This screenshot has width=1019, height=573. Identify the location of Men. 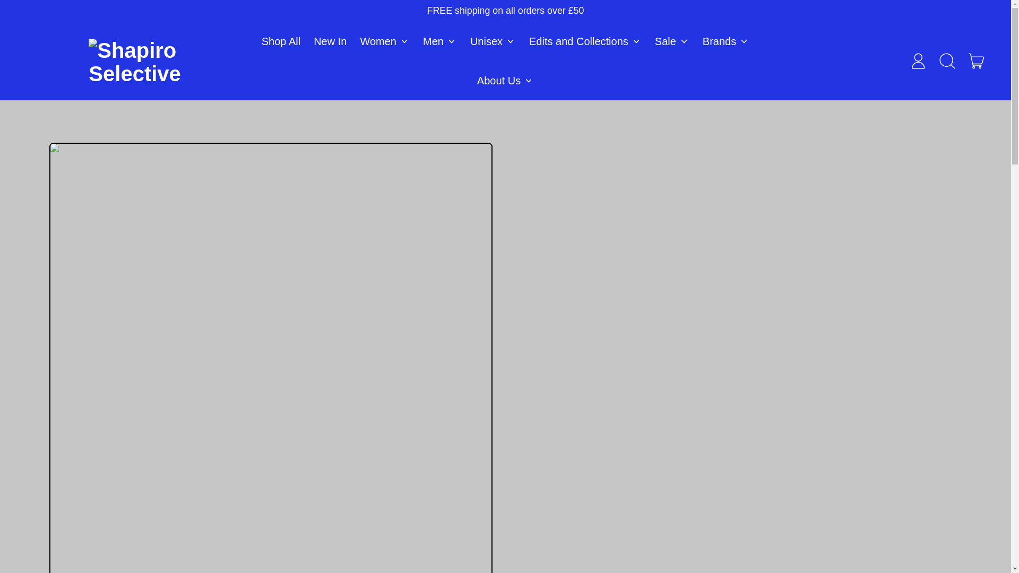
(439, 41).